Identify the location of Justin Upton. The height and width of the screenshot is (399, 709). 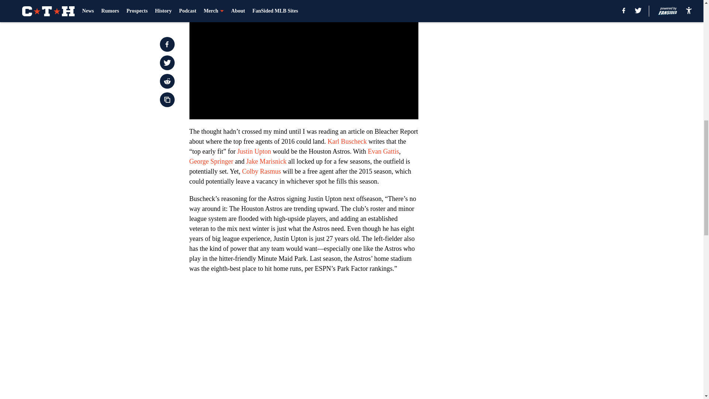
(254, 151).